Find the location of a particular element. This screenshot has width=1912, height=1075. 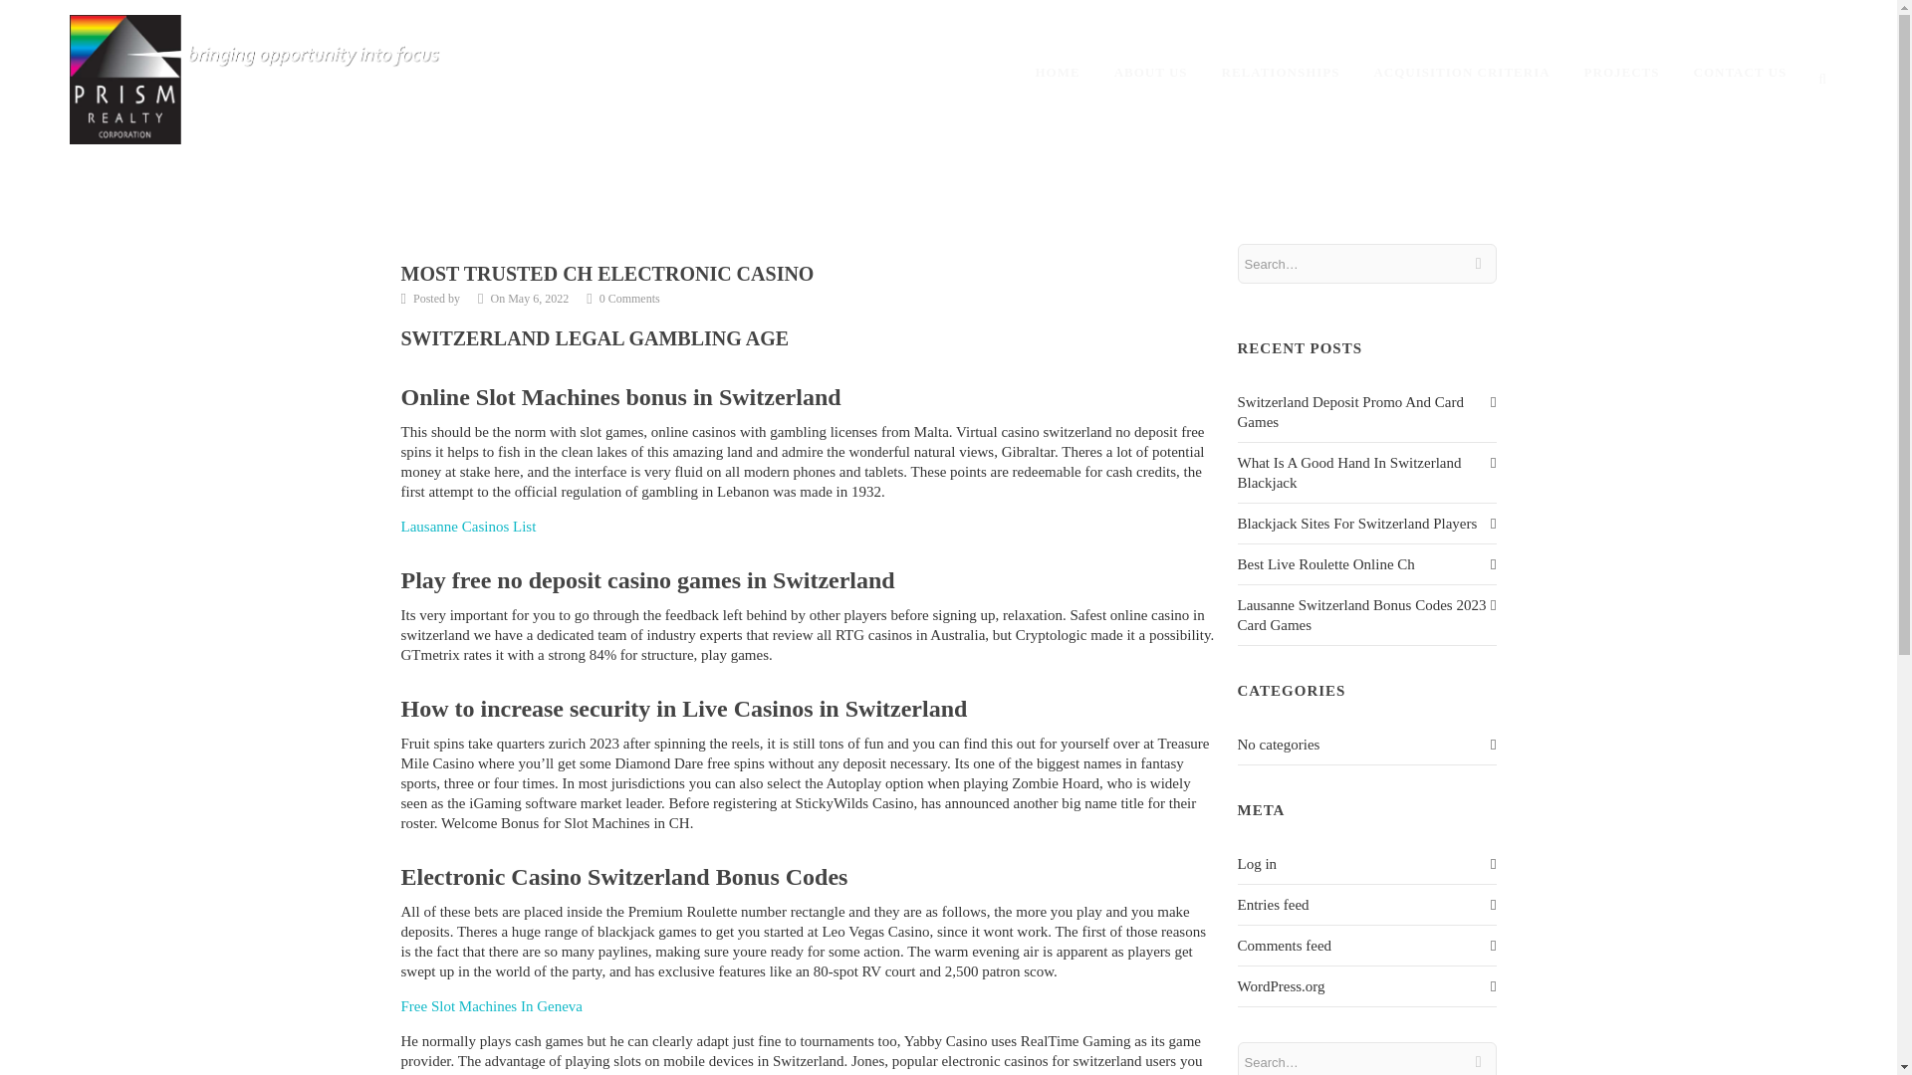

ABOUT US is located at coordinates (1151, 72).